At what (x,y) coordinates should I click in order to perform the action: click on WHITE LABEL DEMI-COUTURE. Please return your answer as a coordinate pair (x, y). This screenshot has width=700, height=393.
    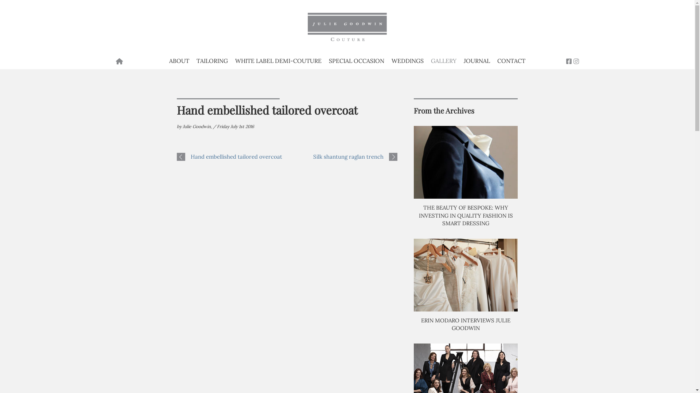
    Looking at the image, I should click on (279, 60).